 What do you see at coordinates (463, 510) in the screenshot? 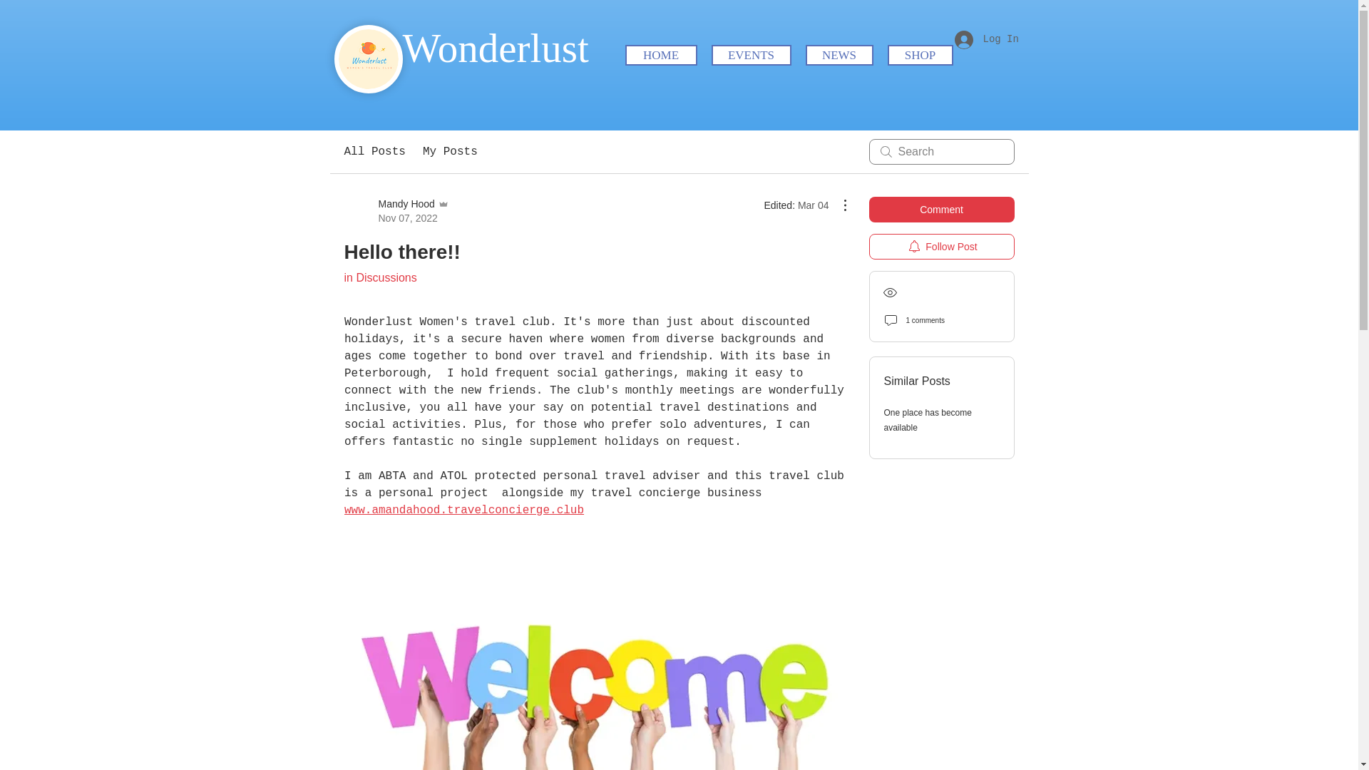
I see `www.amandahood.travelconcierge.club` at bounding box center [463, 510].